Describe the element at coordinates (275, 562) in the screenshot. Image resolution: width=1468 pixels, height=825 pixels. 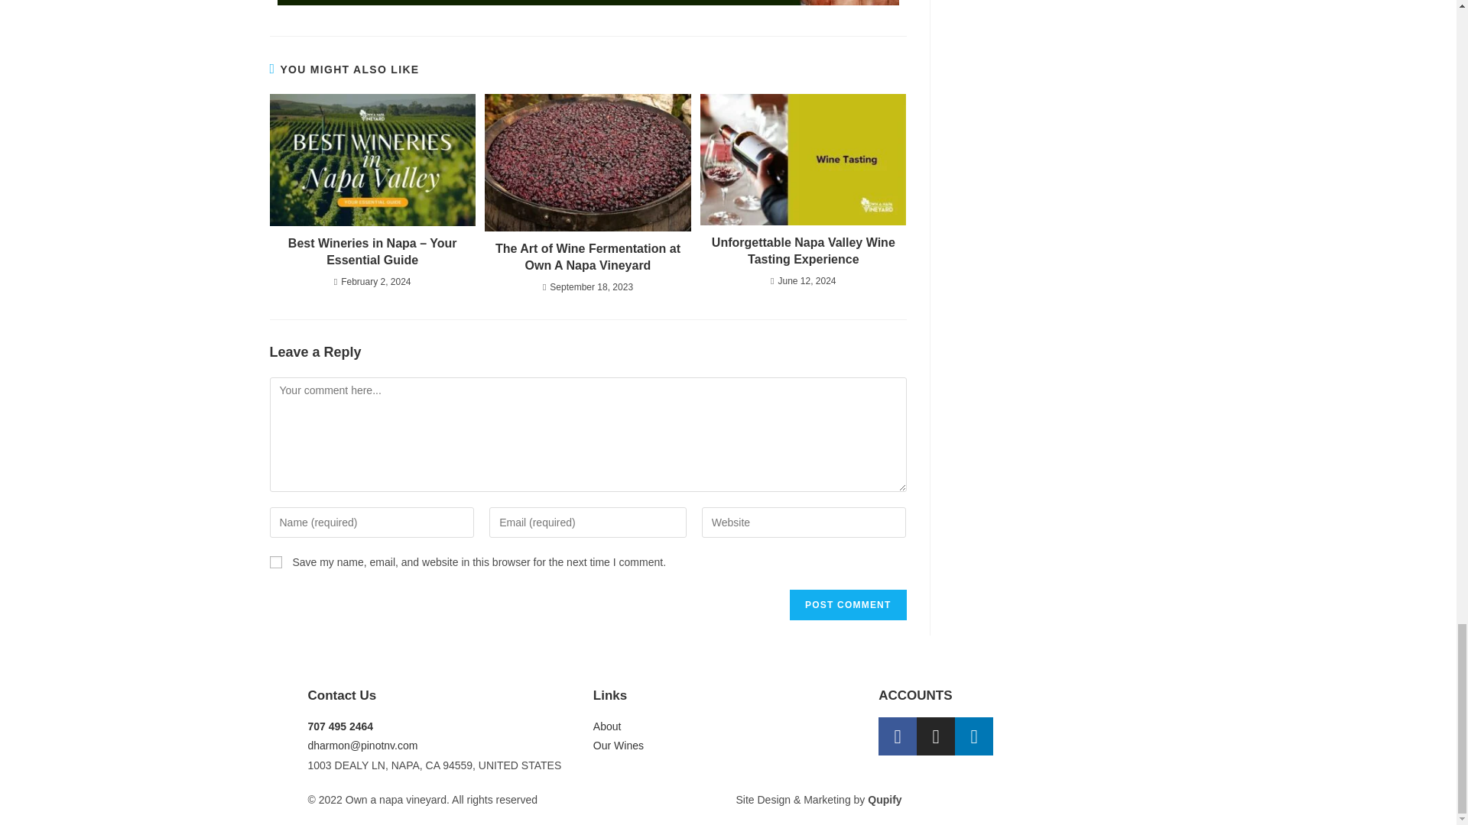
I see `yes` at that location.